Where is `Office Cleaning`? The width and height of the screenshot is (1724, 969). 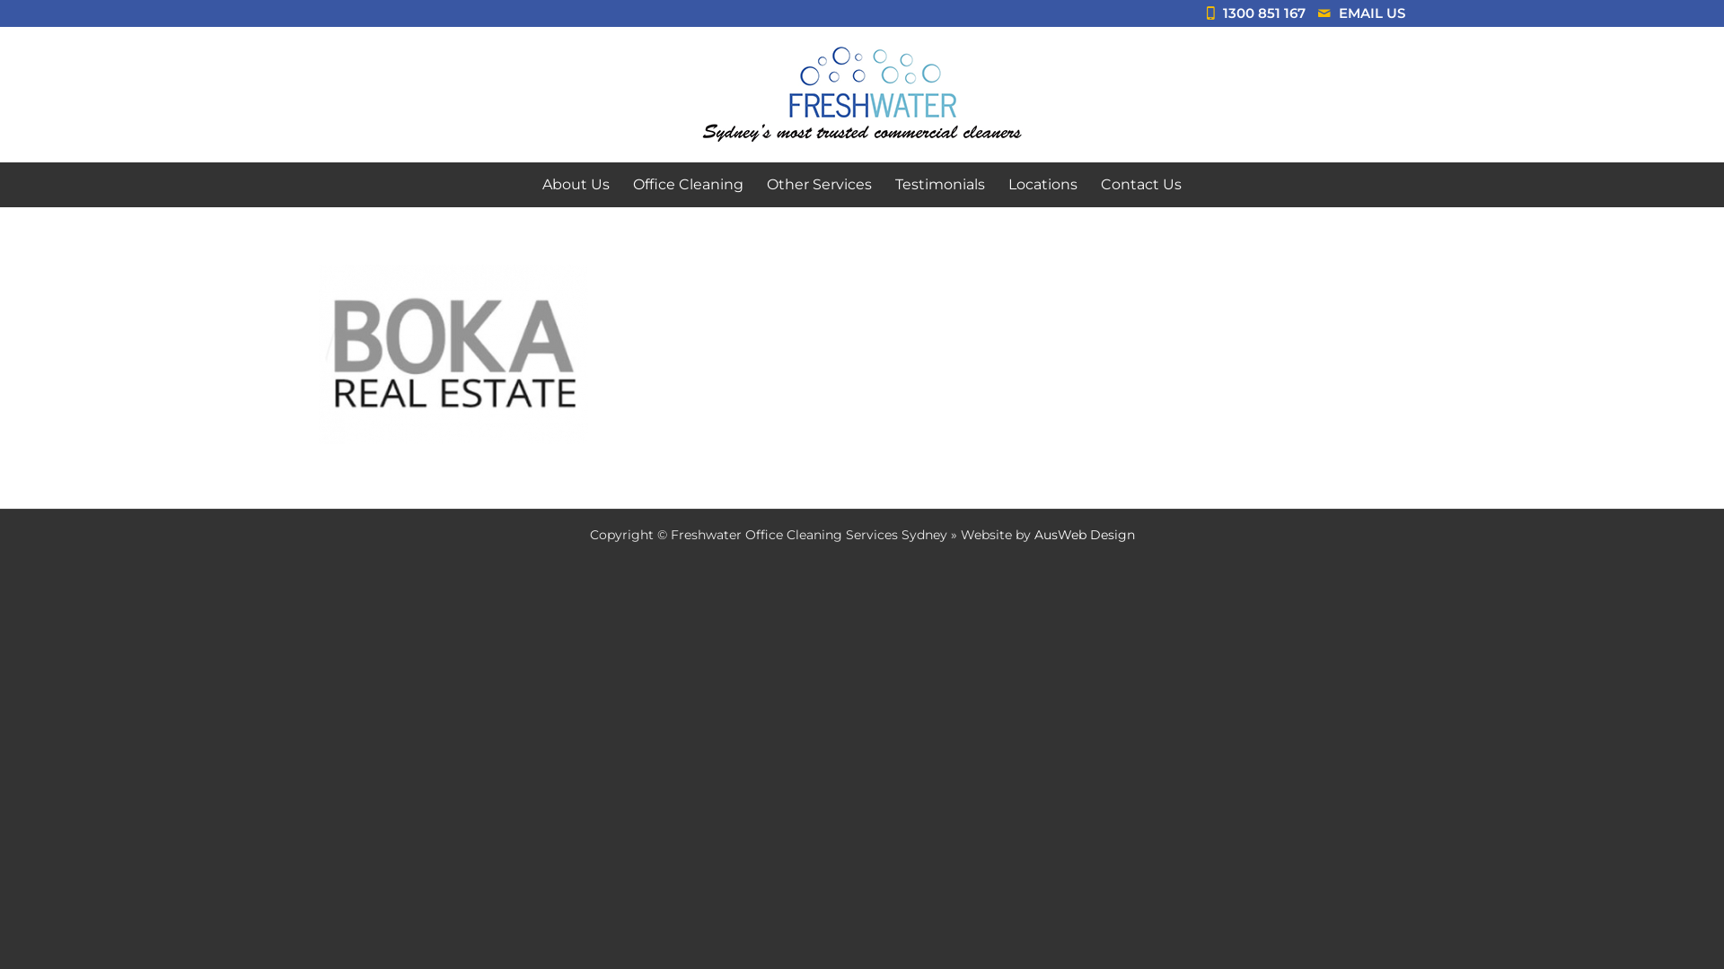
Office Cleaning is located at coordinates (688, 185).